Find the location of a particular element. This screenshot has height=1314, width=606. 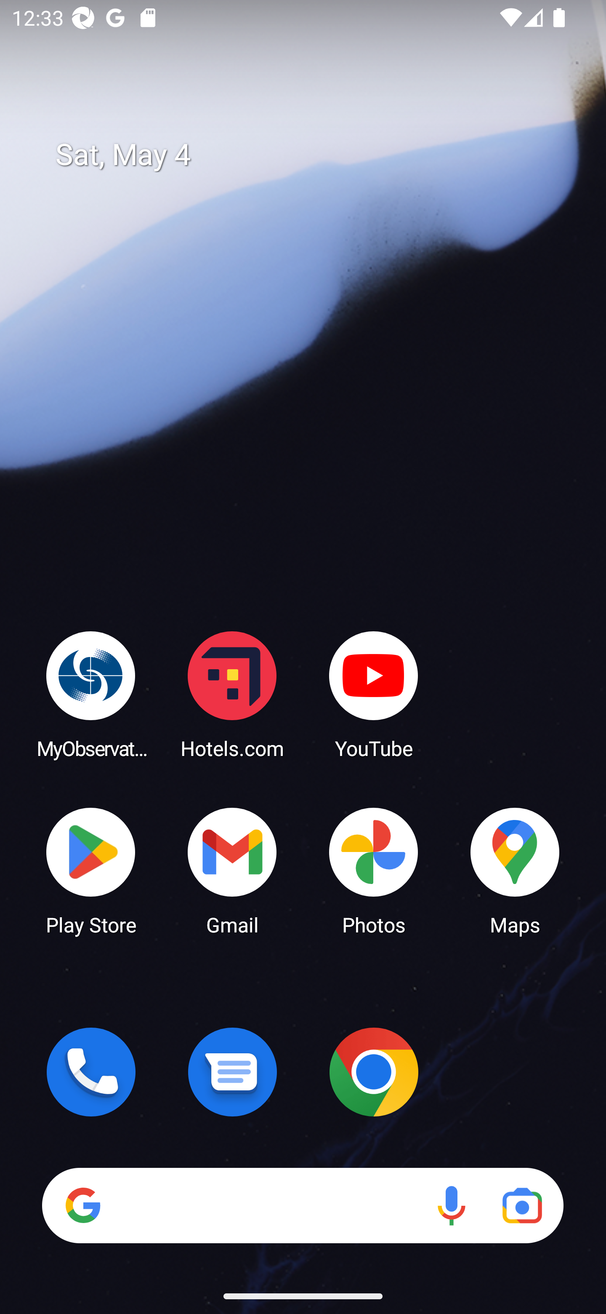

Photos is located at coordinates (374, 870).